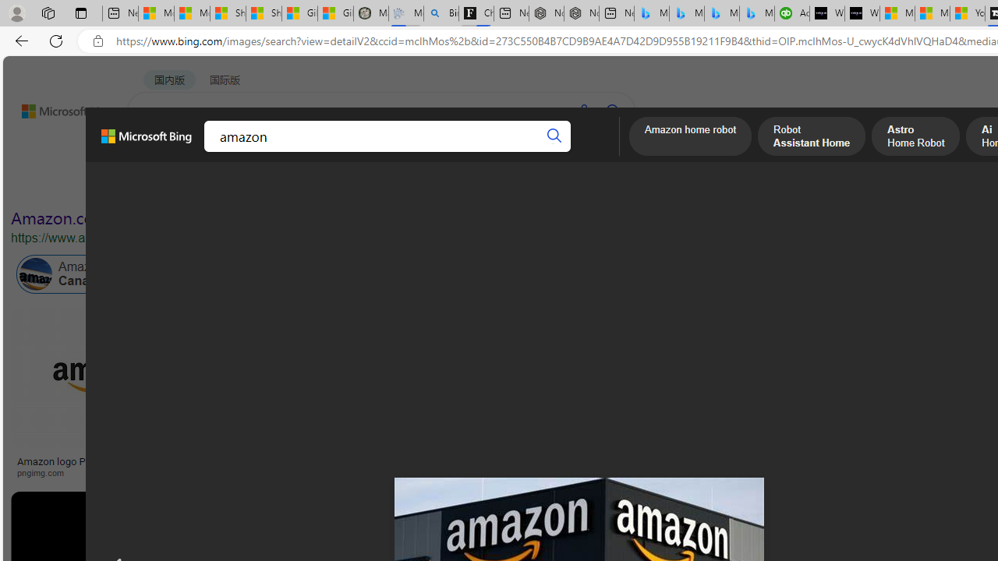 This screenshot has height=561, width=998. What do you see at coordinates (720, 526) in the screenshot?
I see `Image result for amazon` at bounding box center [720, 526].